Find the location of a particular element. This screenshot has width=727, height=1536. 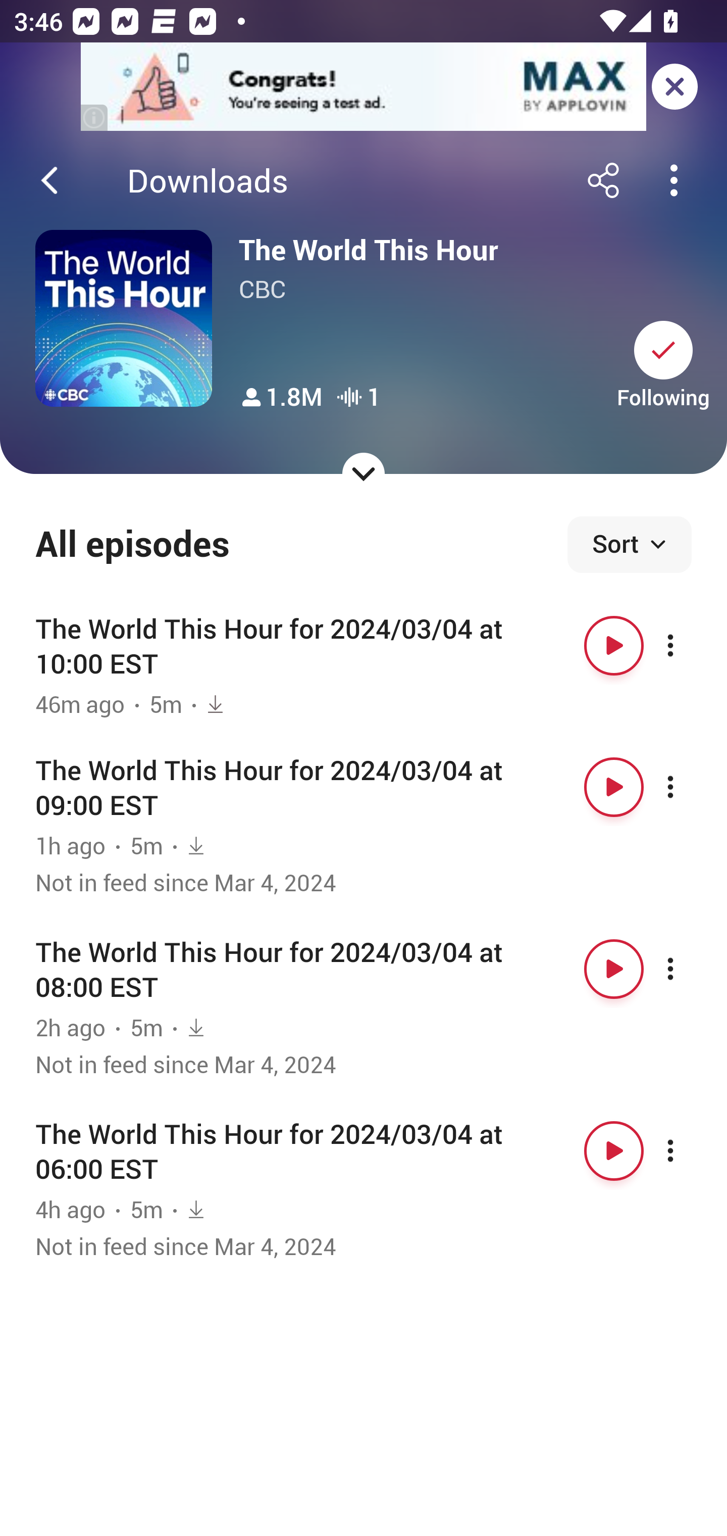

More options is located at coordinates (688, 969).